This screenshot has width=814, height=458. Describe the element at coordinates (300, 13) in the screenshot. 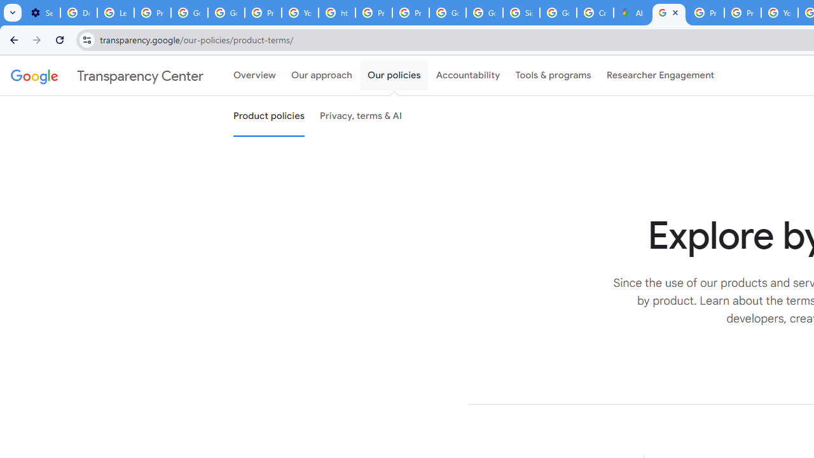

I see `YouTube` at that location.